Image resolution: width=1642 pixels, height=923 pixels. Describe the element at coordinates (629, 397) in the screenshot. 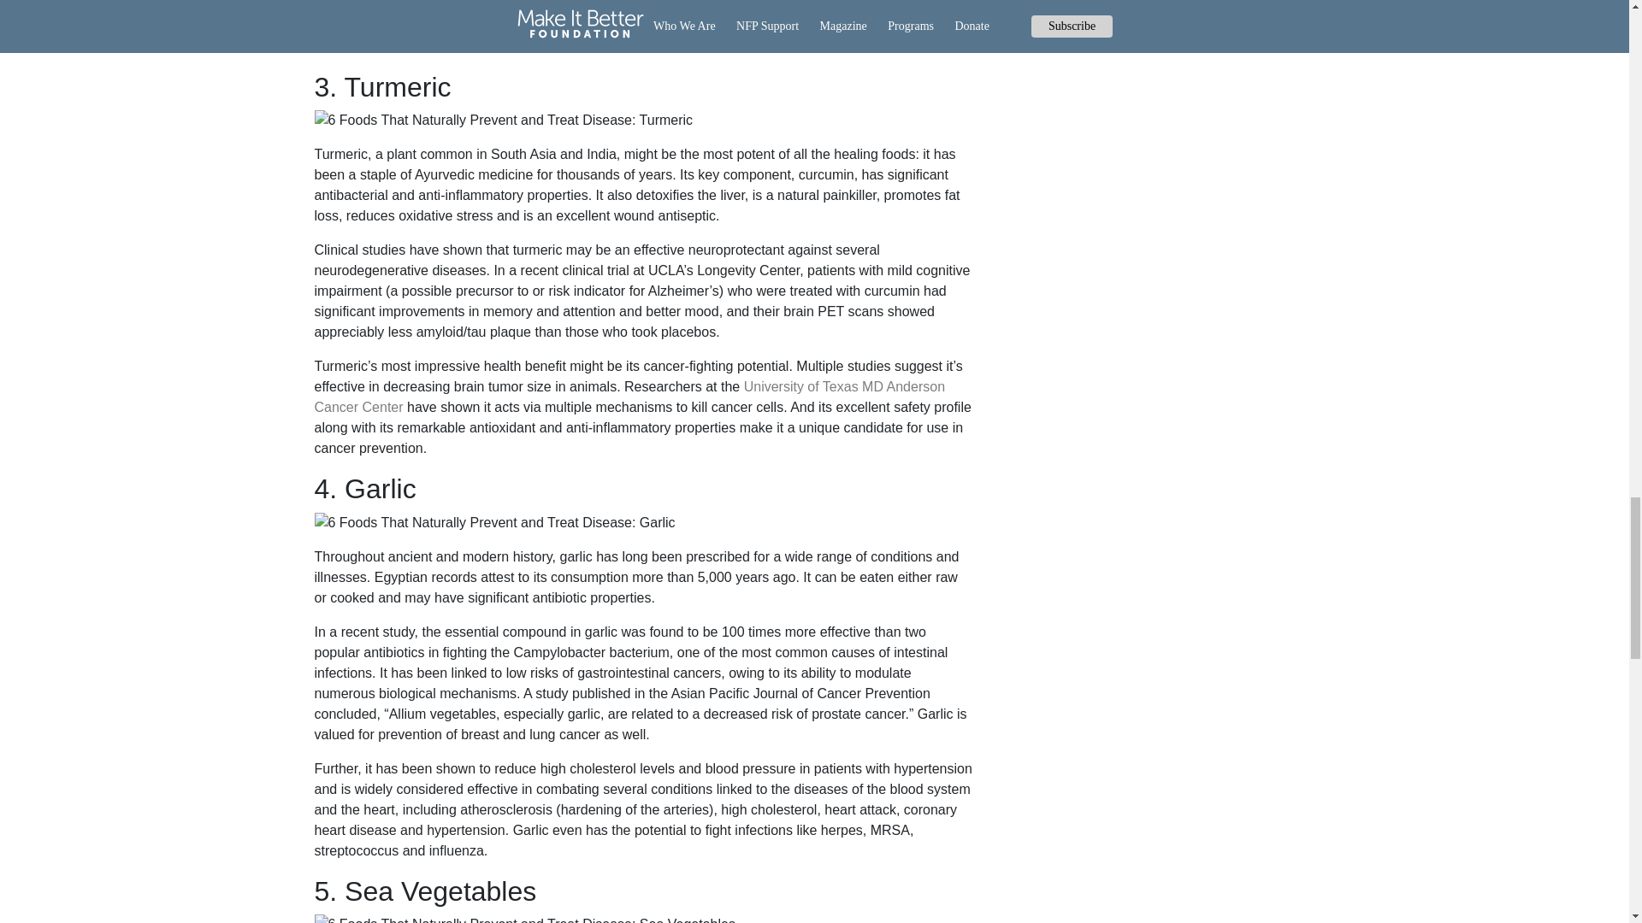

I see `University of Texas MD Anderson Cancer Center ` at that location.